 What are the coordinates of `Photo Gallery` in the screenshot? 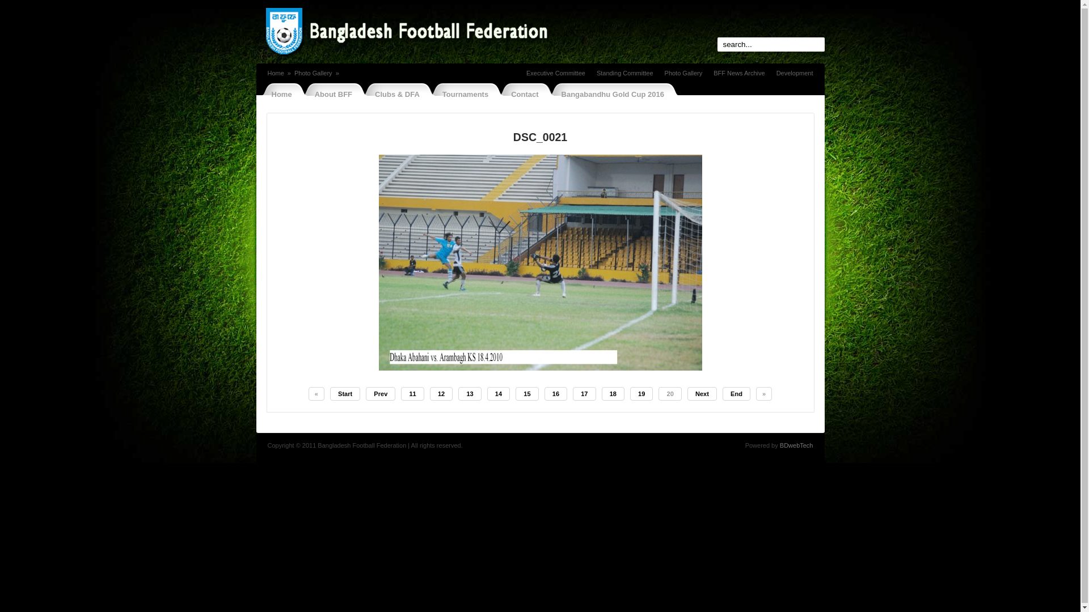 It's located at (313, 73).